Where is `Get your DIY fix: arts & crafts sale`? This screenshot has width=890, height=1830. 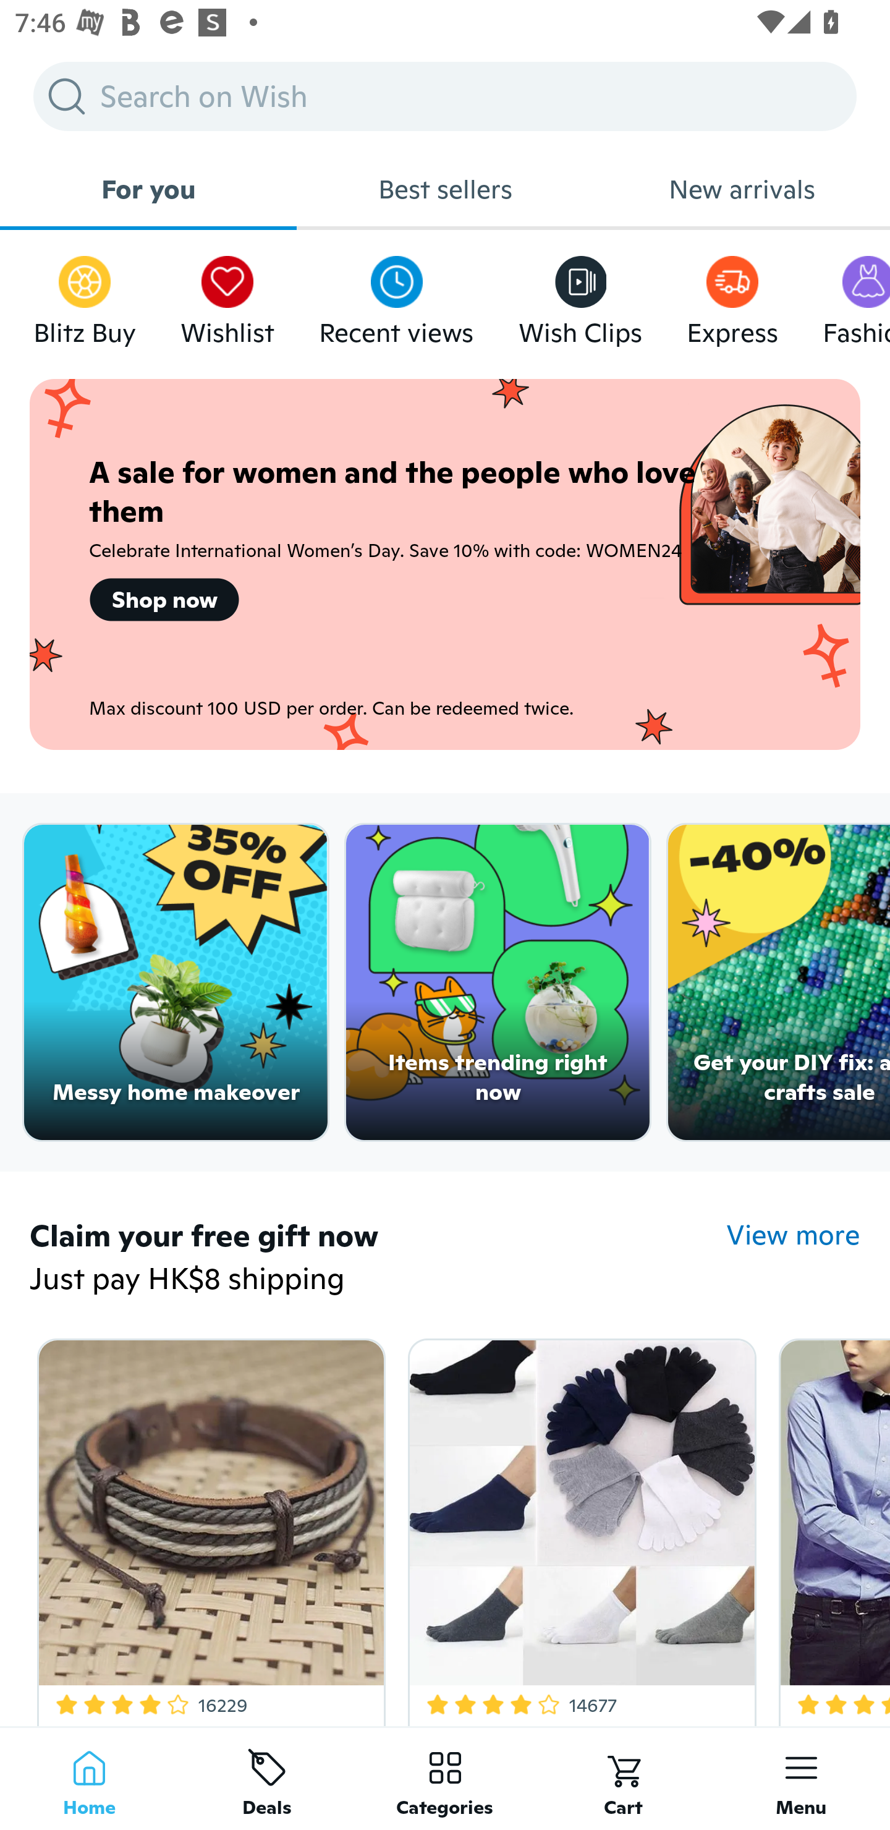
Get your DIY fix: arts & crafts sale is located at coordinates (779, 982).